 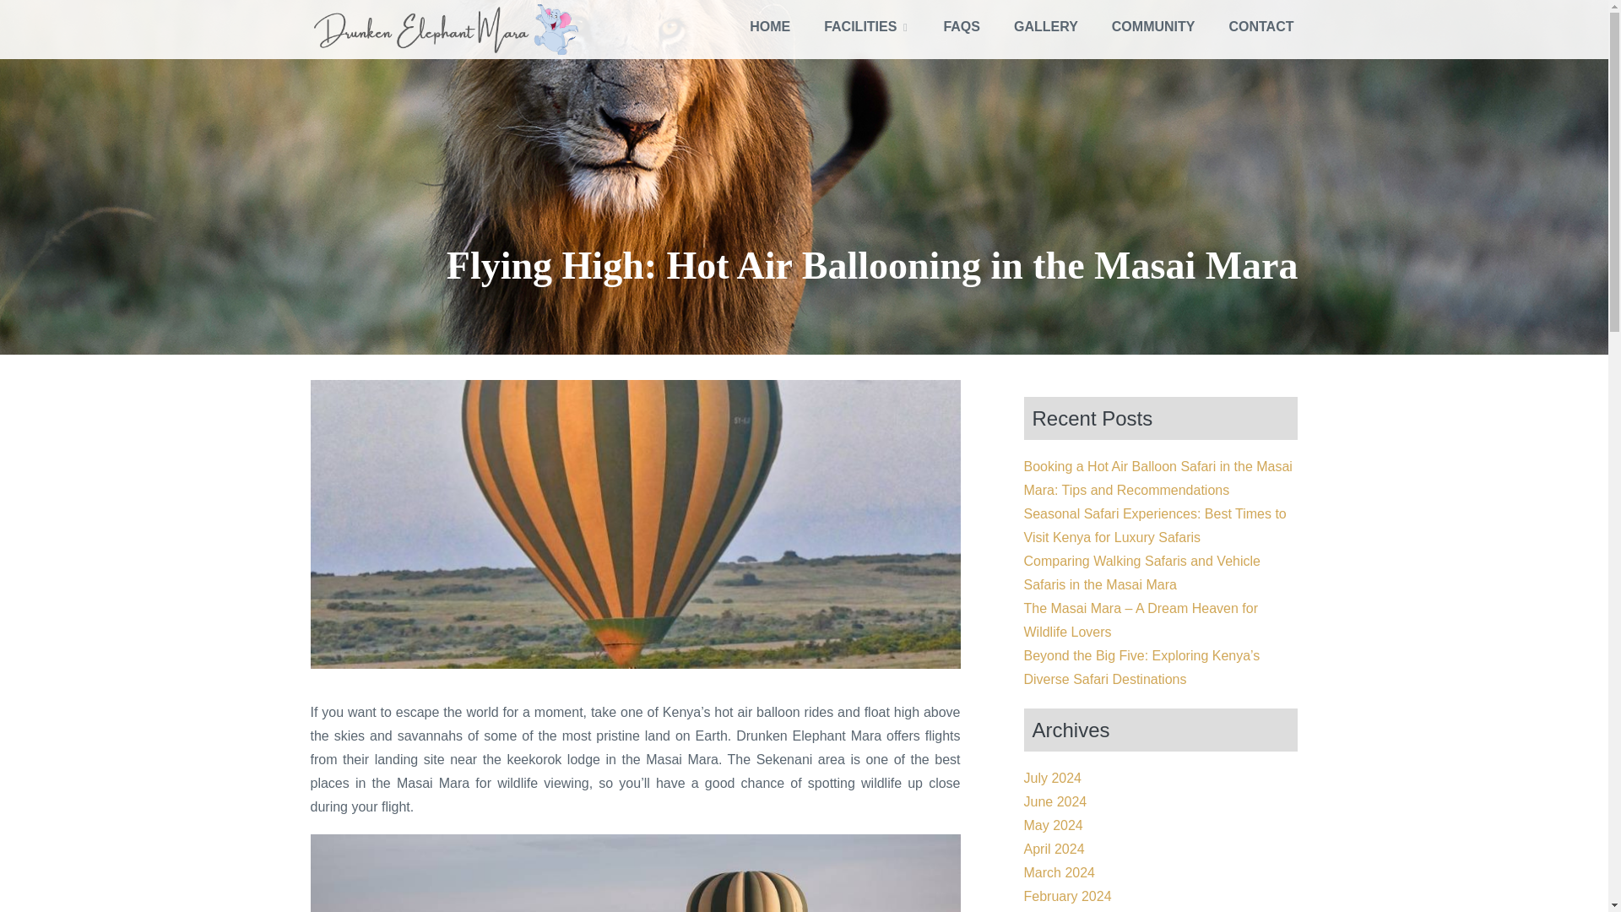 I want to click on March 2024, so click(x=1059, y=872).